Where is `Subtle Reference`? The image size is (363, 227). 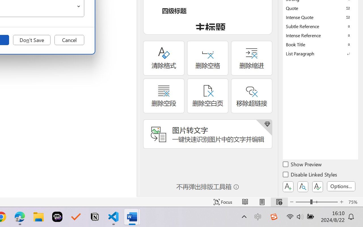 Subtle Reference is located at coordinates (320, 26).